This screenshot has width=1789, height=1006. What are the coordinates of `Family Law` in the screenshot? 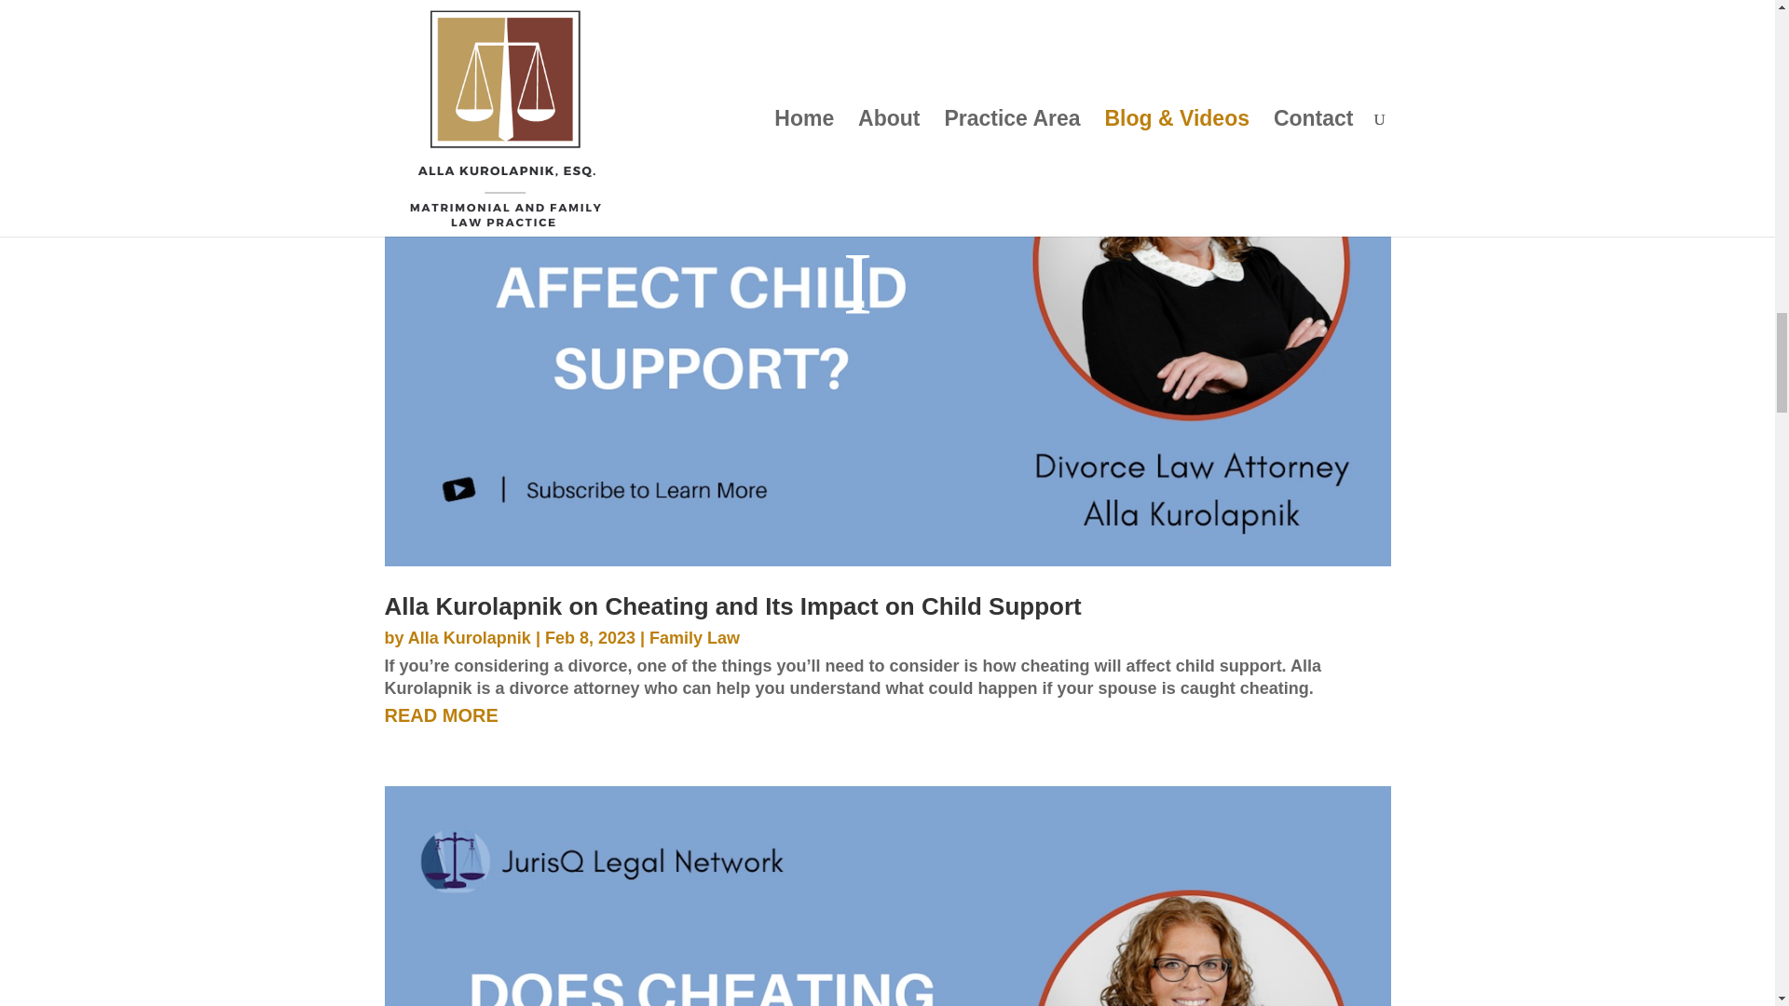 It's located at (694, 638).